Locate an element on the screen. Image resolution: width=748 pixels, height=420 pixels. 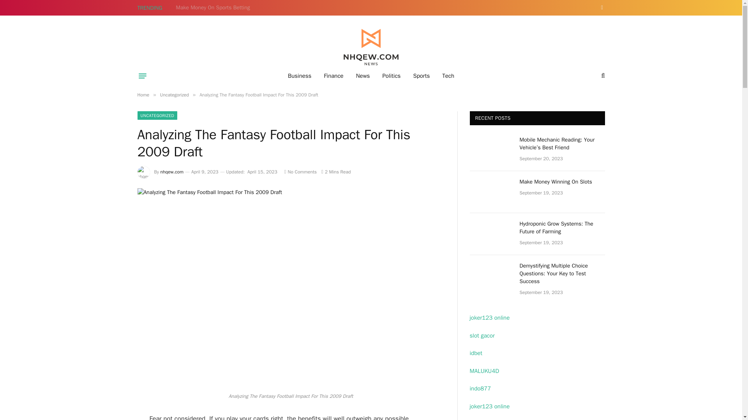
News is located at coordinates (363, 75).